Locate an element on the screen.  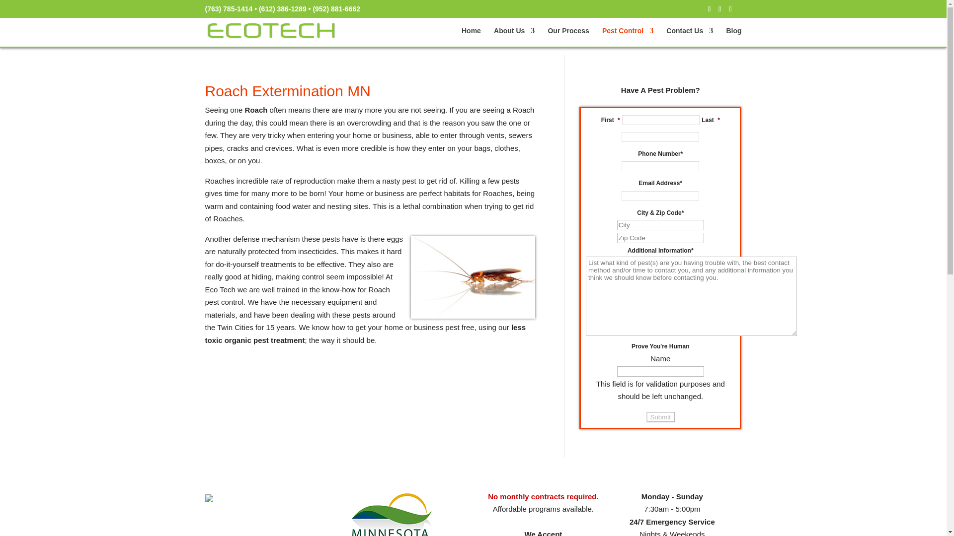
Contact Us is located at coordinates (689, 37).